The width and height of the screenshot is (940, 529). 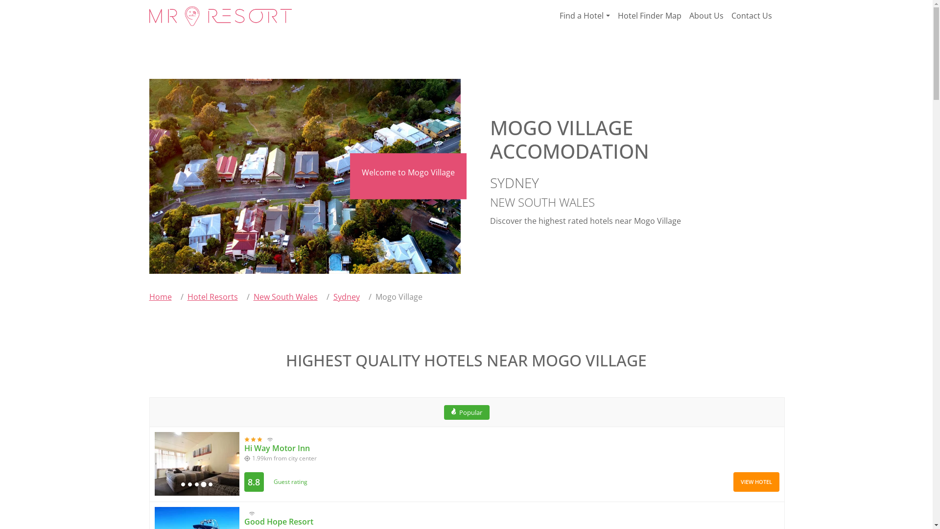 What do you see at coordinates (752, 16) in the screenshot?
I see `Contact Us` at bounding box center [752, 16].